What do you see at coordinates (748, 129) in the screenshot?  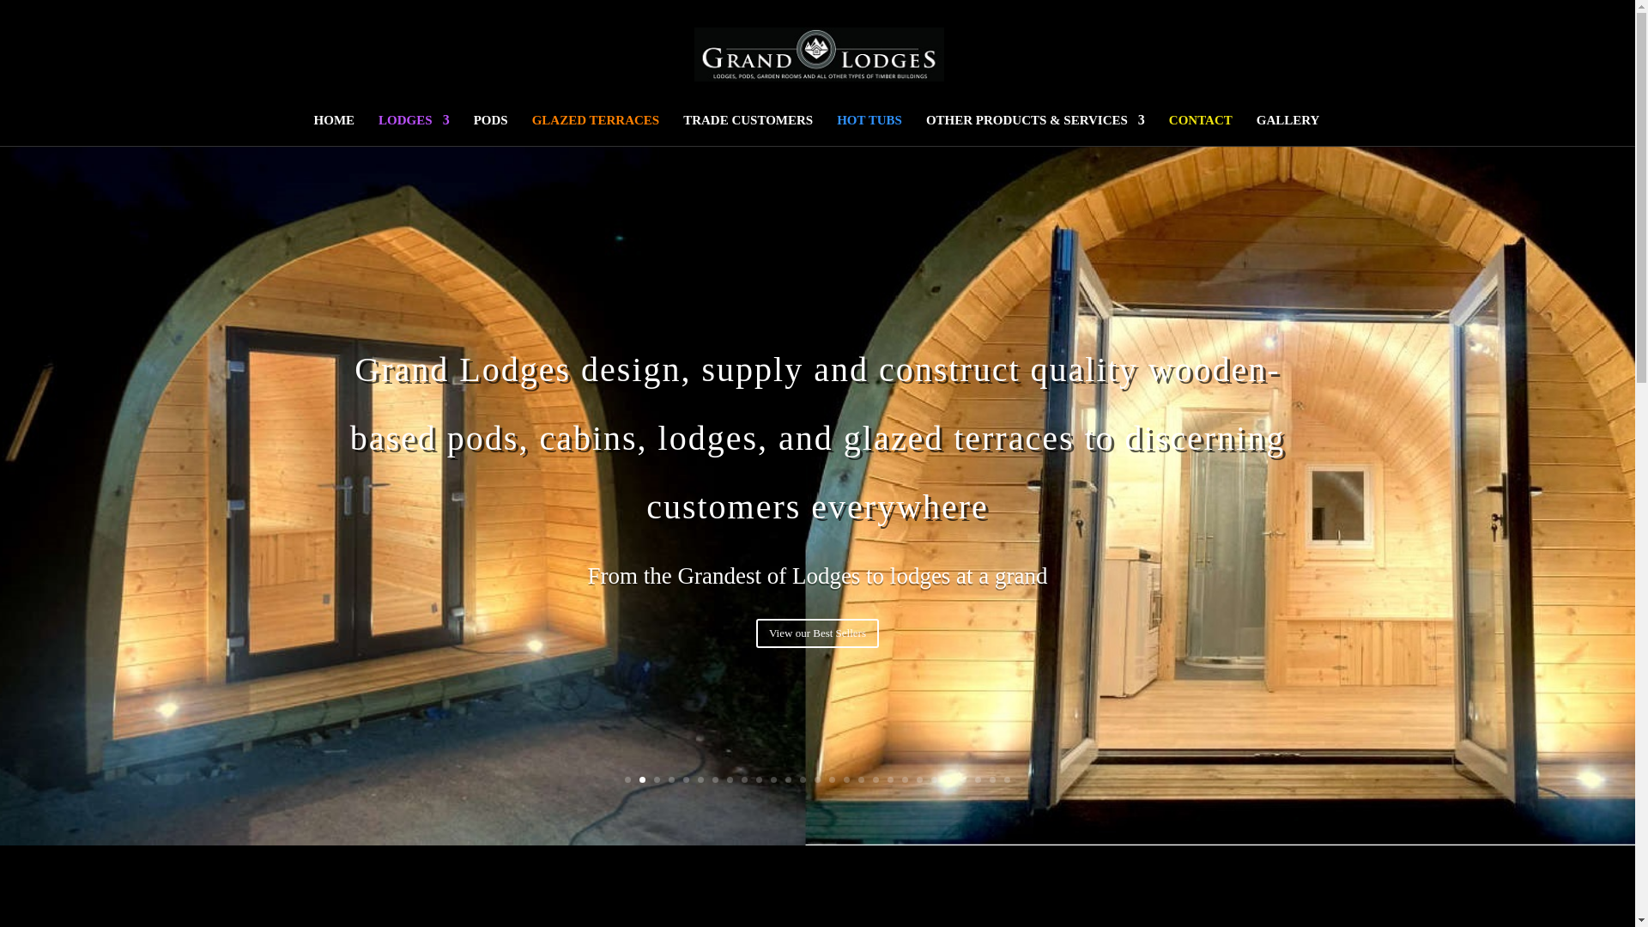 I see `TRADE CUSTOMERS` at bounding box center [748, 129].